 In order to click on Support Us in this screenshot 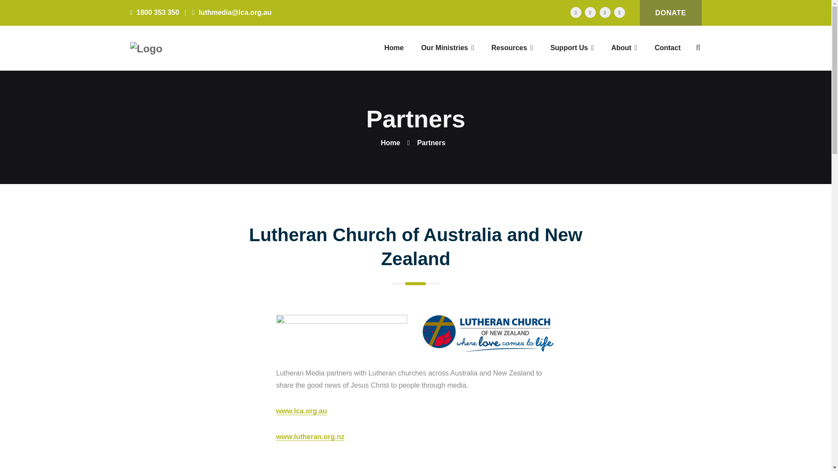, I will do `click(572, 48)`.